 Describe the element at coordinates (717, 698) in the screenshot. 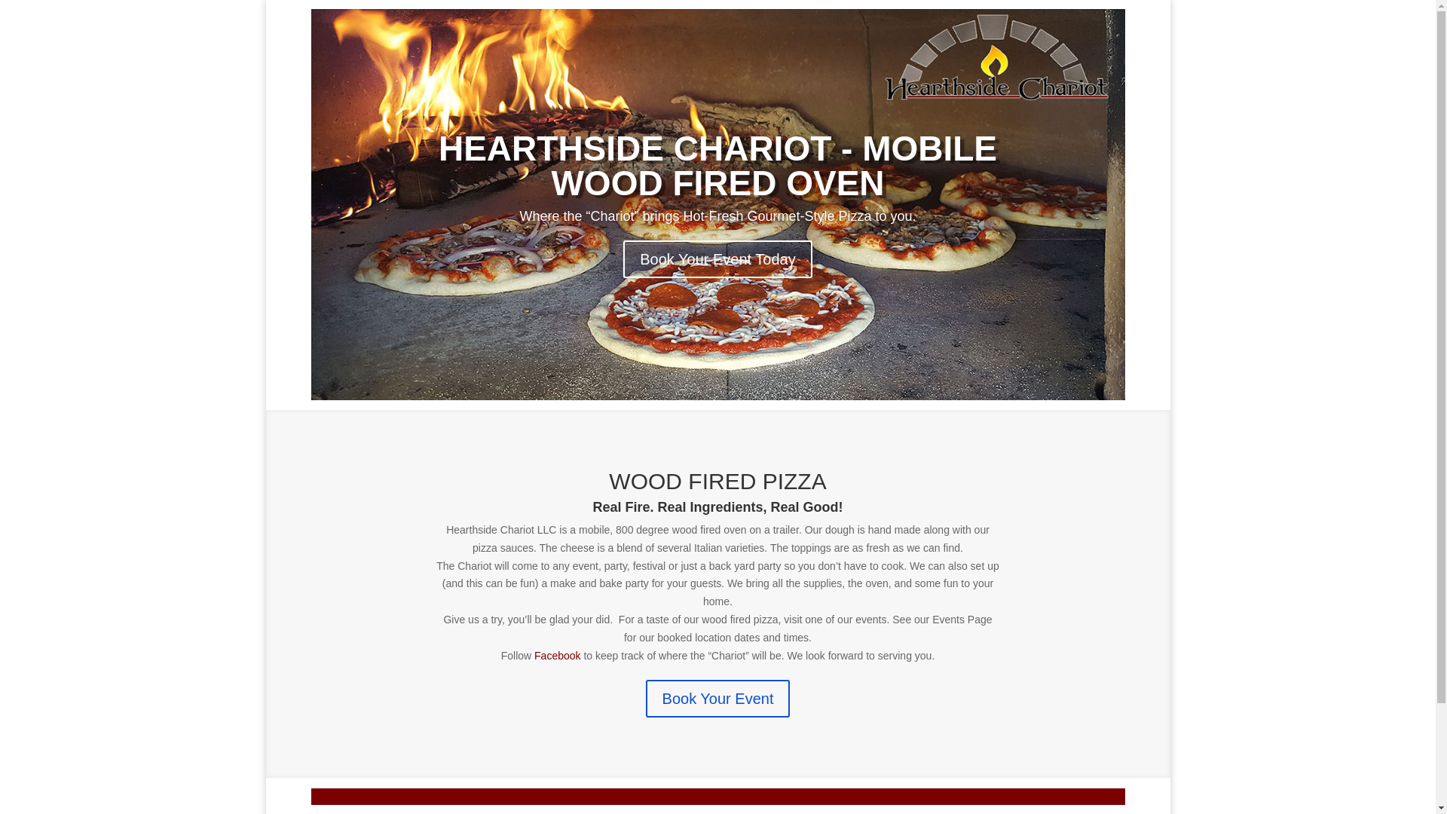

I see `Book Your Event` at that location.